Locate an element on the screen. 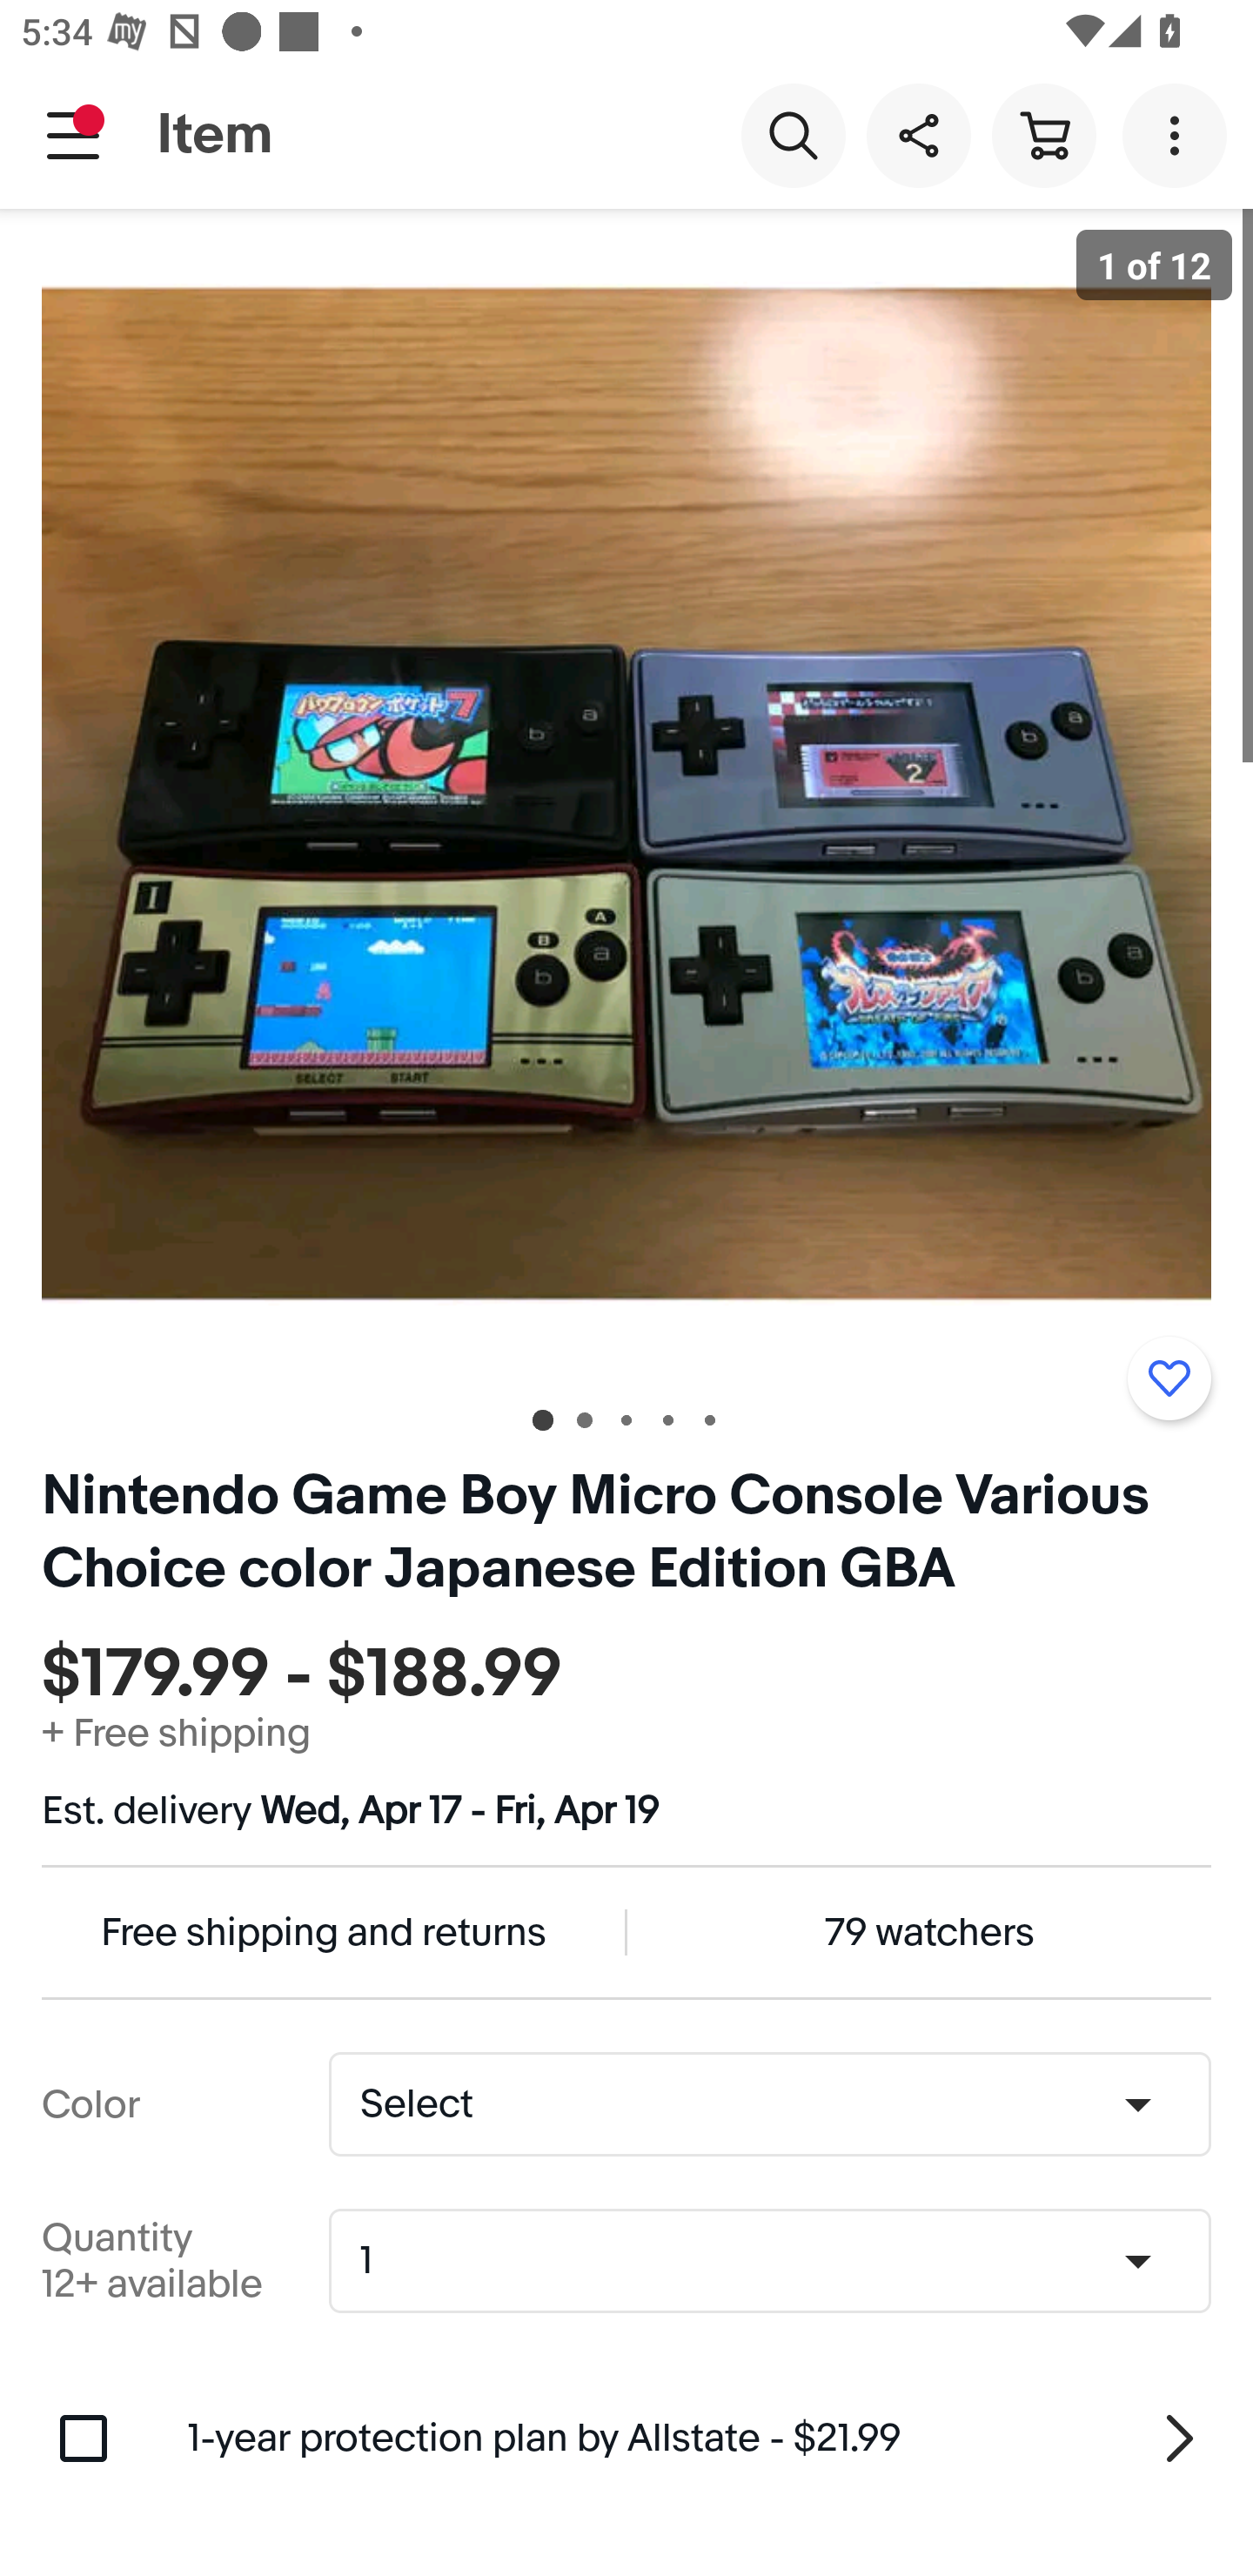 Image resolution: width=1253 pixels, height=2576 pixels. Main navigation, notification is pending, open is located at coordinates (73, 135).